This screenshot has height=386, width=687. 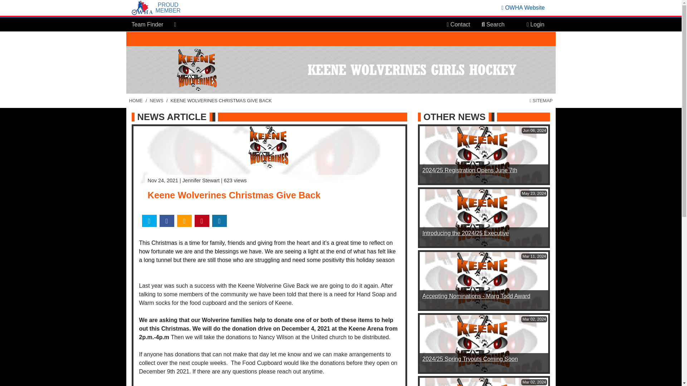 I want to click on Ontario Women's Hockey Association, so click(x=523, y=8).